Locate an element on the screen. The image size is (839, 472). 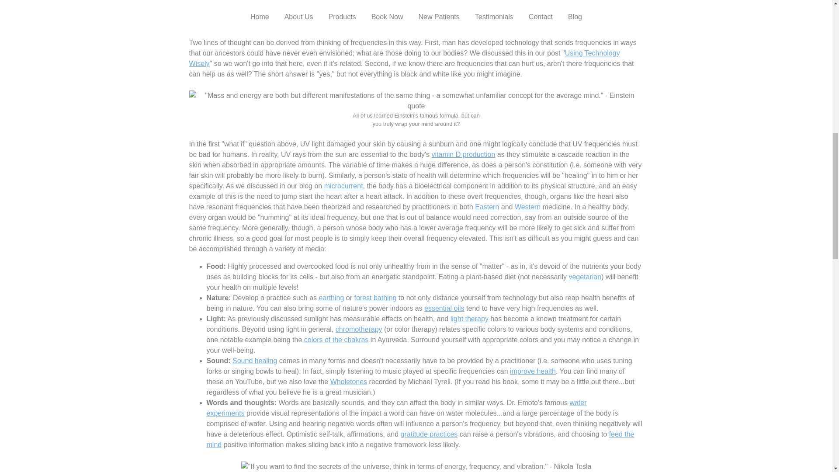
chromotherapy is located at coordinates (359, 330).